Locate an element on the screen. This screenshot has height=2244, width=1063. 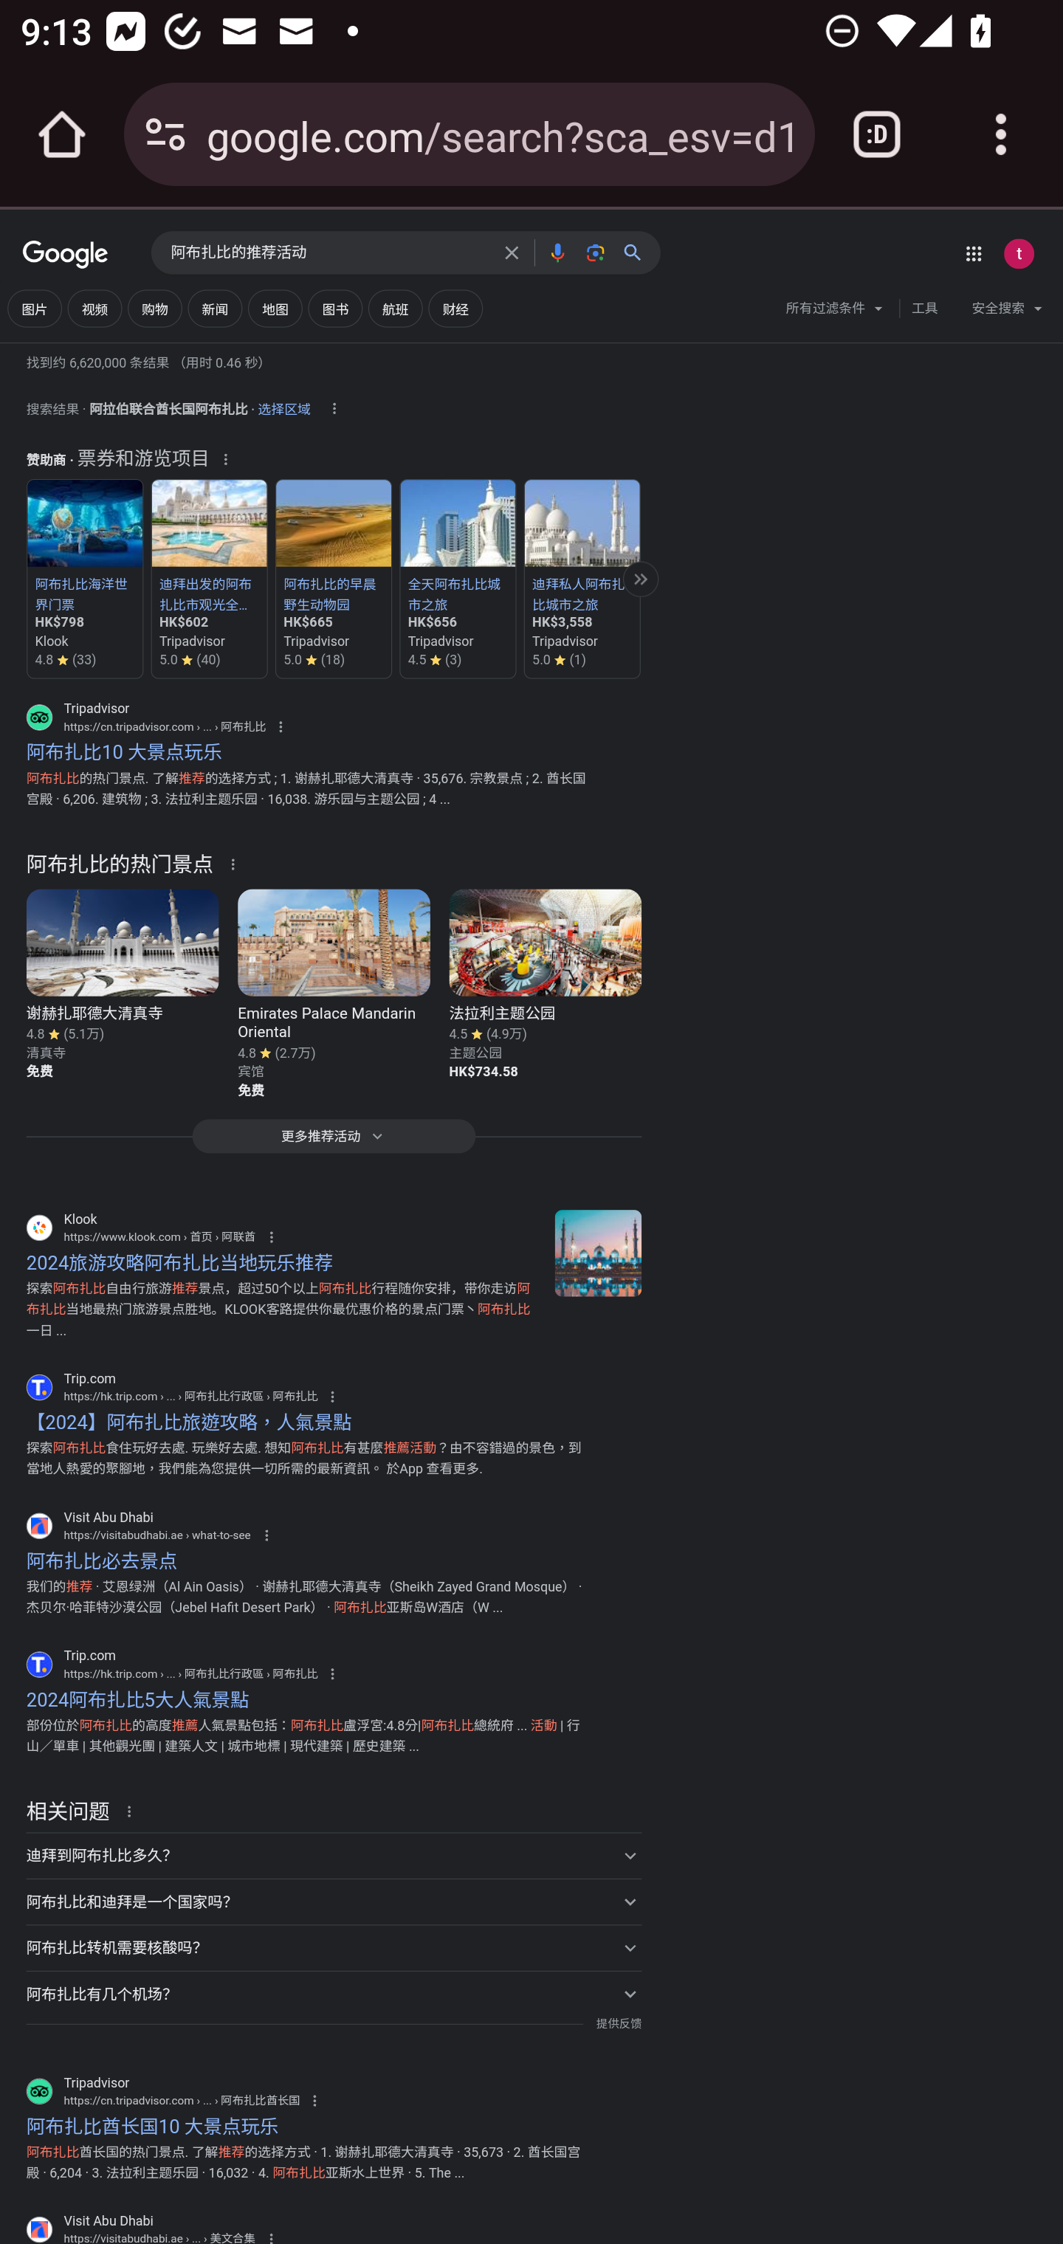
安全搜索 is located at coordinates (1007, 312).